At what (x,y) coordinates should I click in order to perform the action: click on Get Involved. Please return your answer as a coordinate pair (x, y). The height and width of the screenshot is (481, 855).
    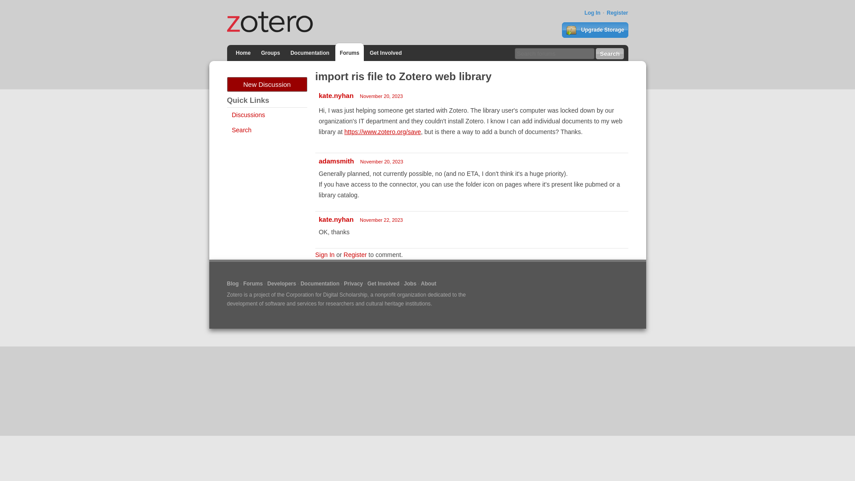
    Looking at the image, I should click on (386, 53).